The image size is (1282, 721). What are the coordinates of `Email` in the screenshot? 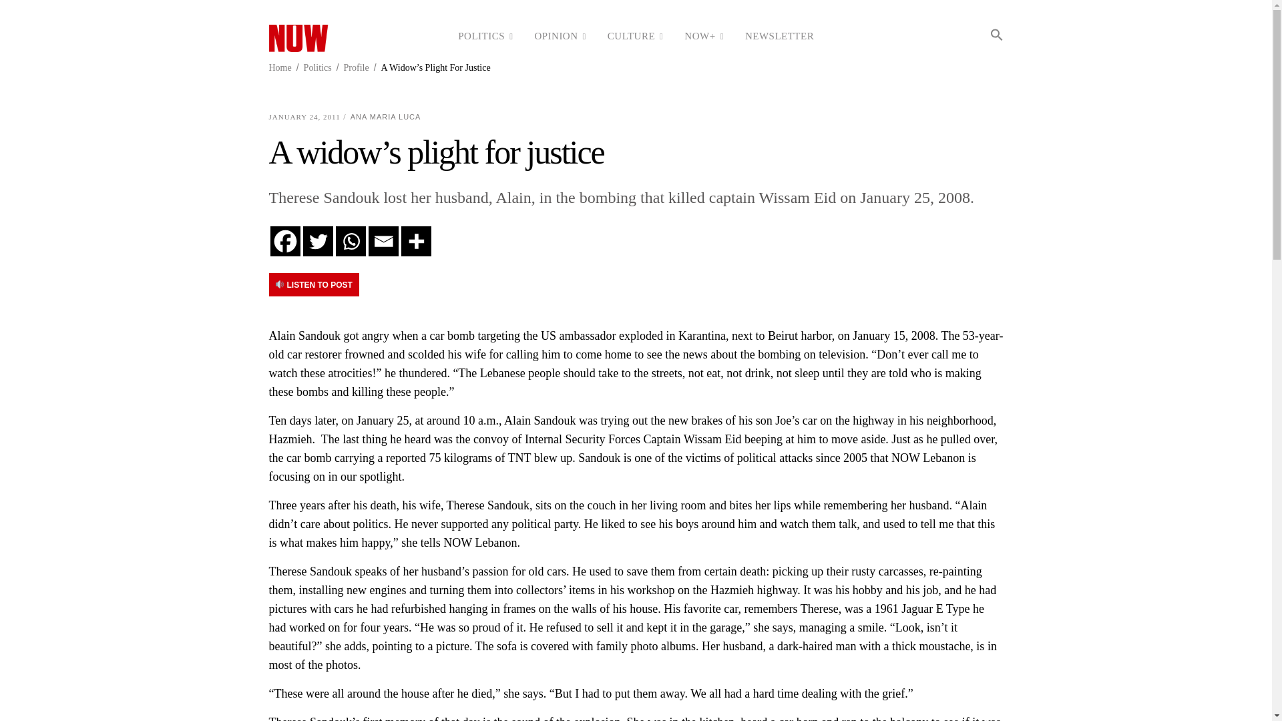 It's located at (383, 242).